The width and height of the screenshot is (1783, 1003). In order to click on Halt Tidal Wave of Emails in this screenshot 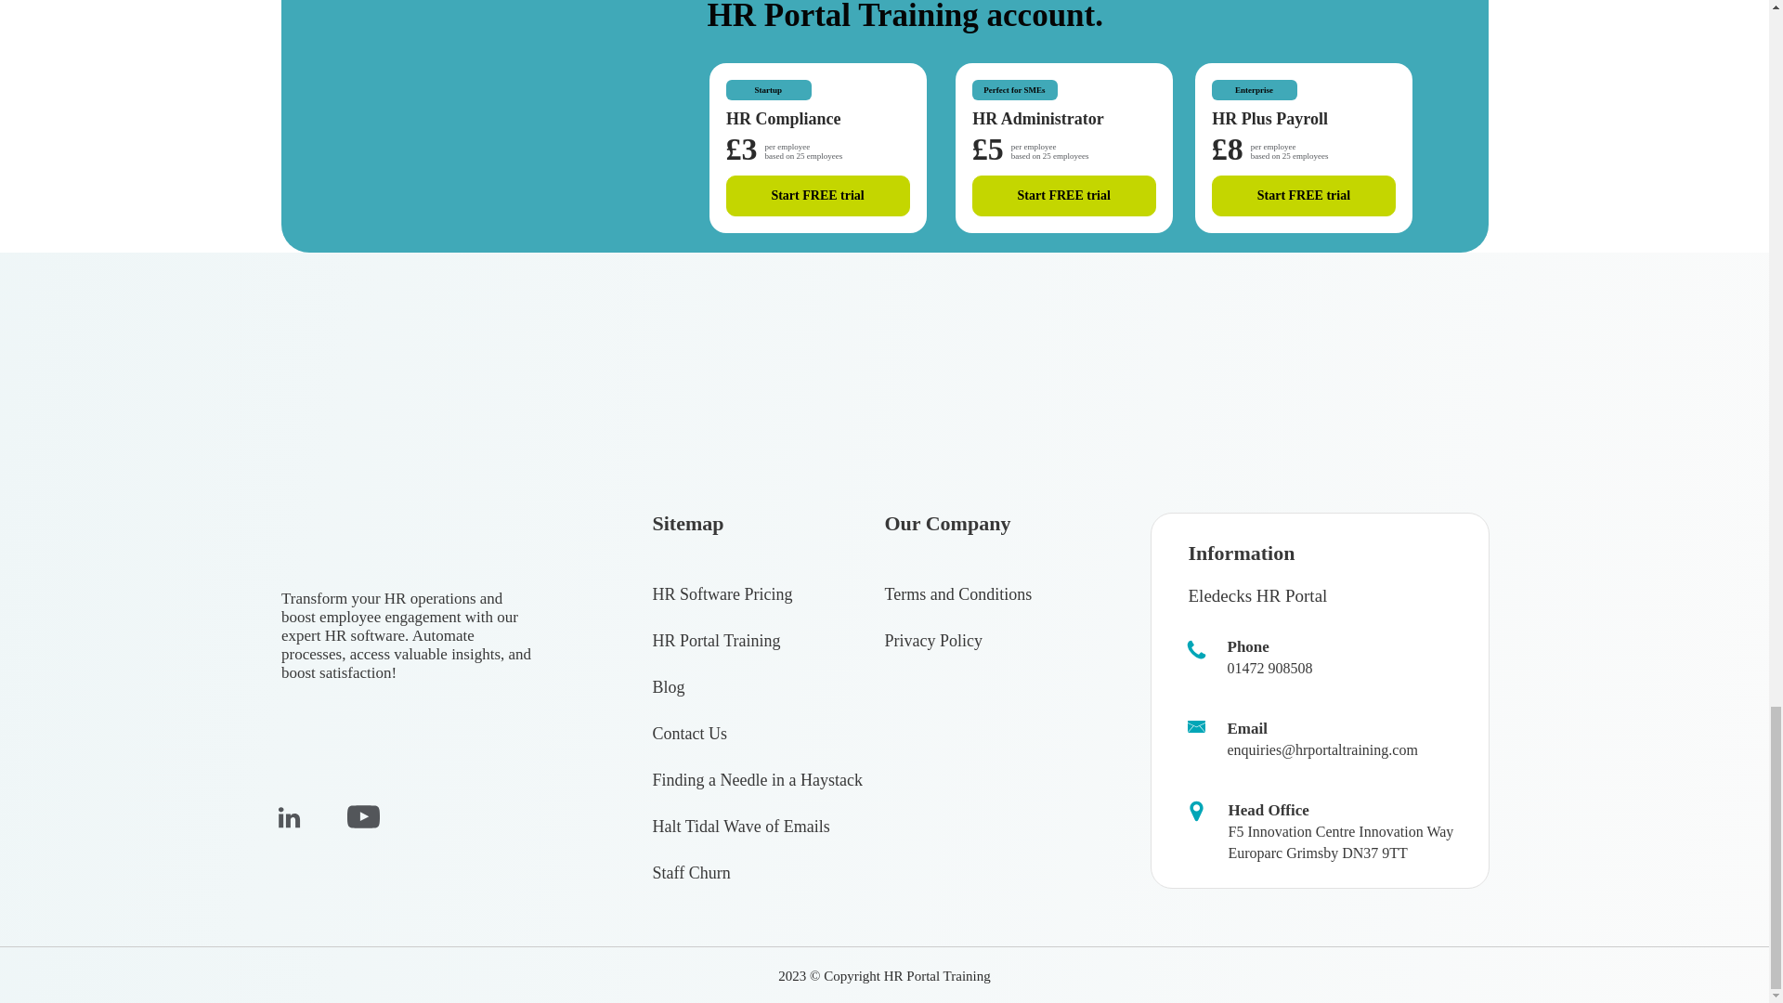, I will do `click(740, 827)`.